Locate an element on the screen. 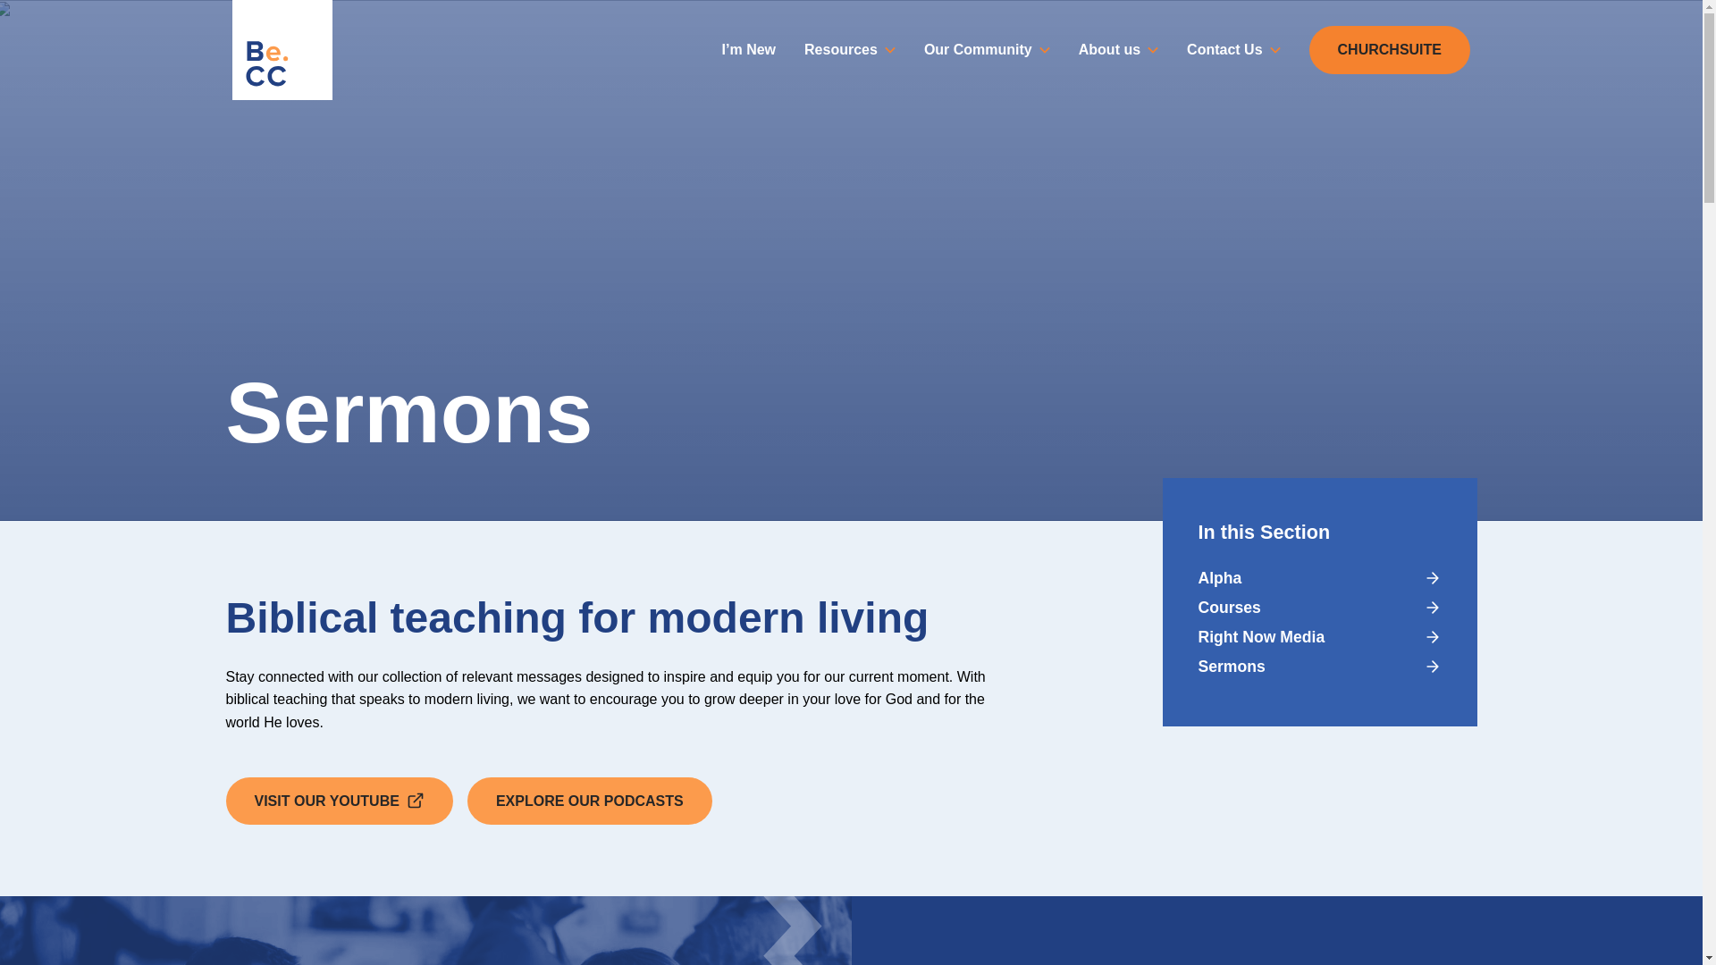 Image resolution: width=1716 pixels, height=965 pixels. CHURCHSUITE is located at coordinates (1389, 50).